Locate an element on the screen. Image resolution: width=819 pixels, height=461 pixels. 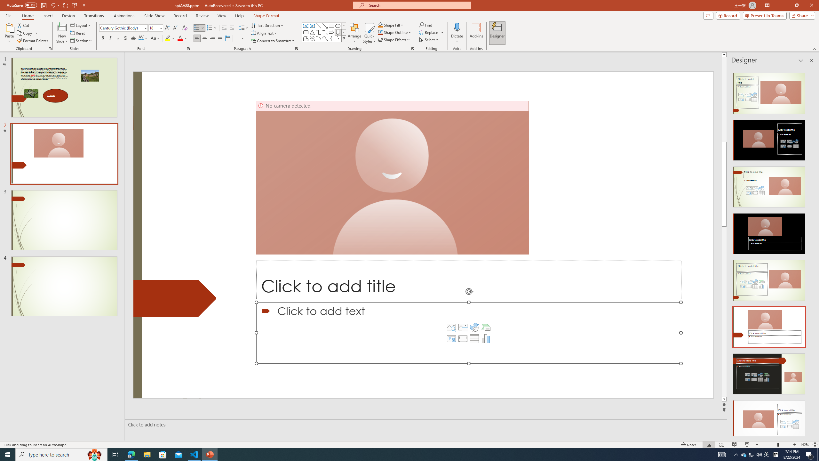
Row Down is located at coordinates (344, 32).